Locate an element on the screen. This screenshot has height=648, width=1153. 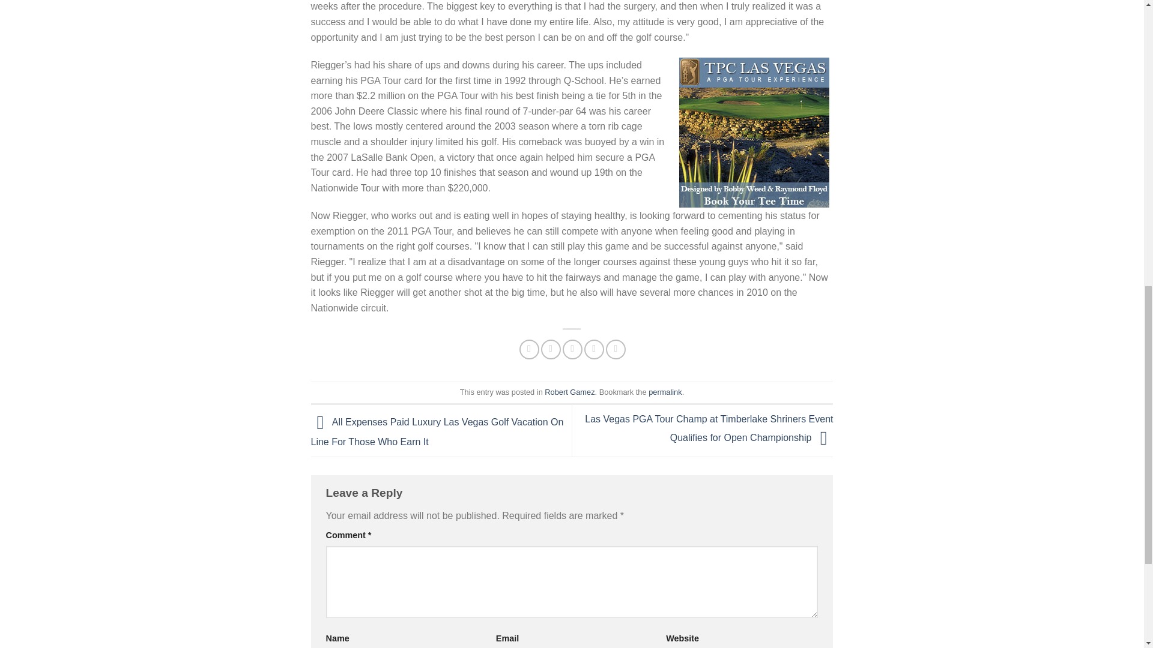
Robert Gamez is located at coordinates (569, 391).